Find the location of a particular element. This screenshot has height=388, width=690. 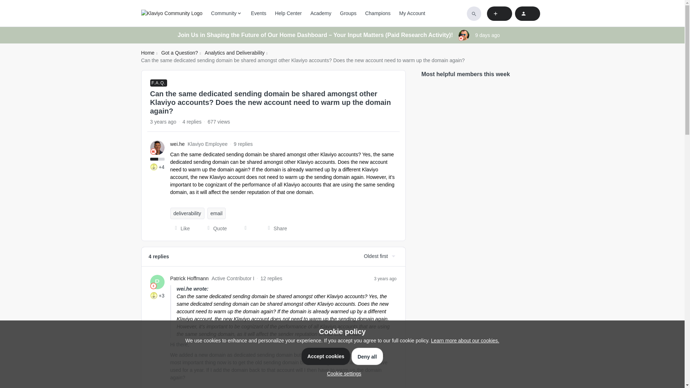

Groups is located at coordinates (348, 13).